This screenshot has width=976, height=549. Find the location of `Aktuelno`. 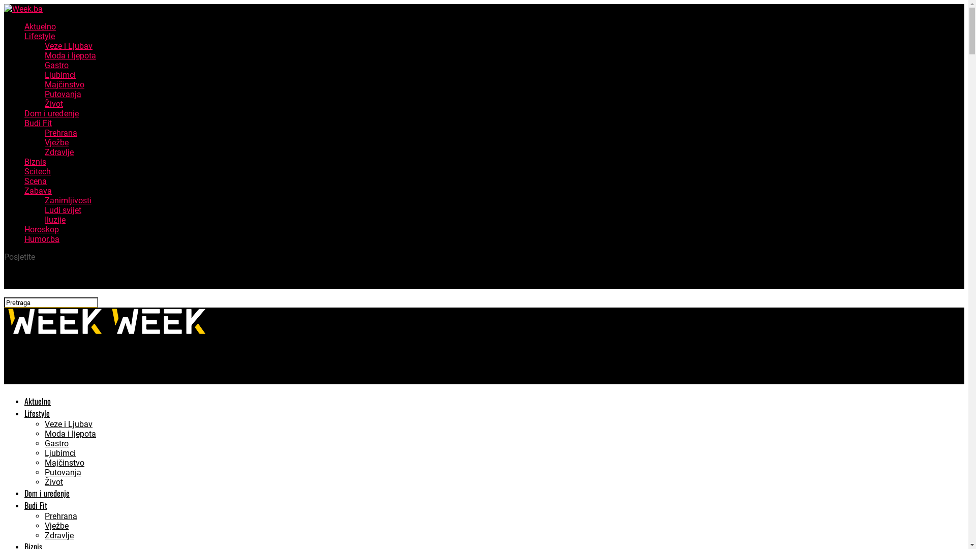

Aktuelno is located at coordinates (40, 26).